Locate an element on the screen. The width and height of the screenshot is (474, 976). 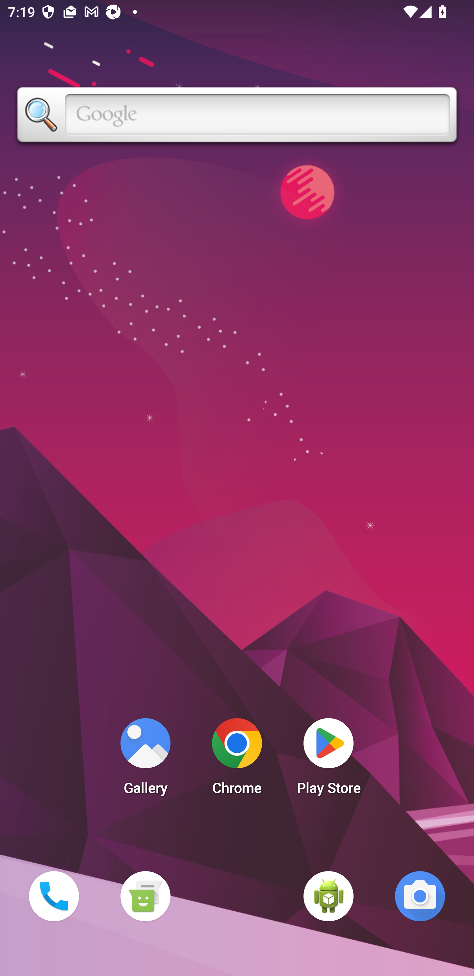
Chrome is located at coordinates (237, 760).